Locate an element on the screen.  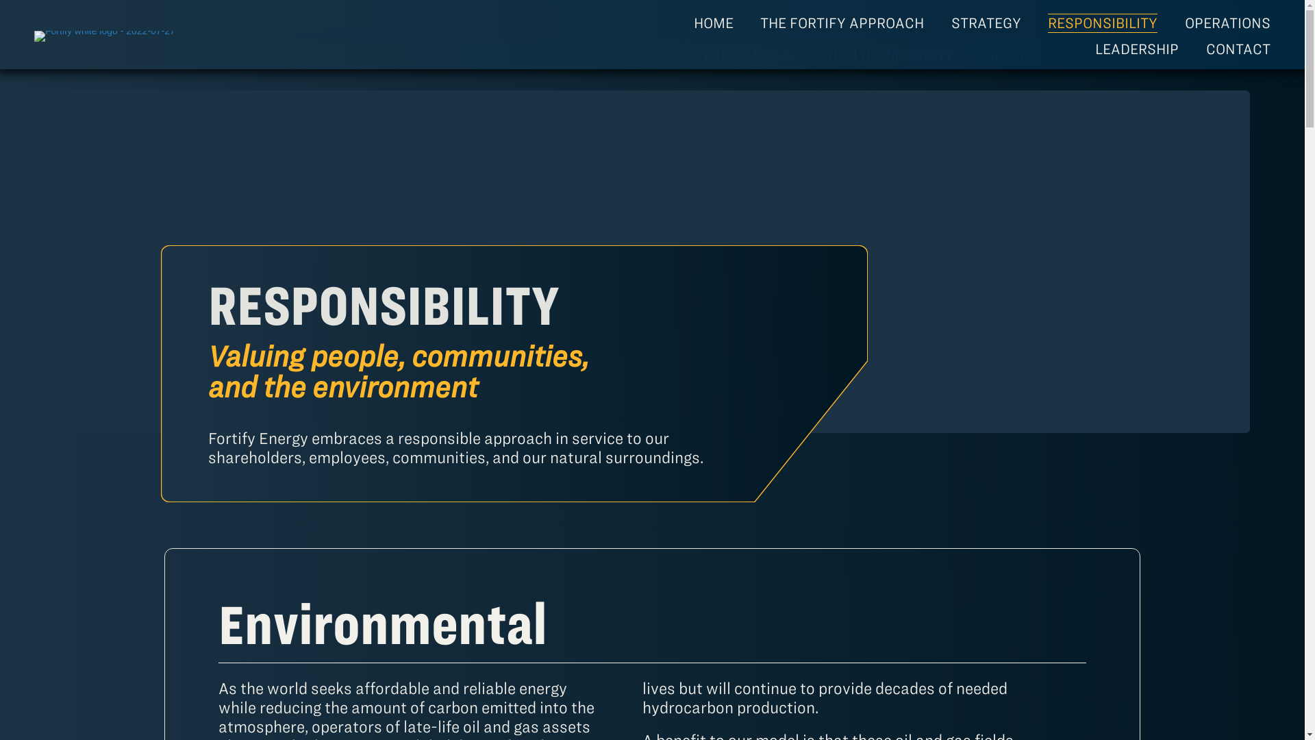
SOCIAL is located at coordinates (1008, 55).